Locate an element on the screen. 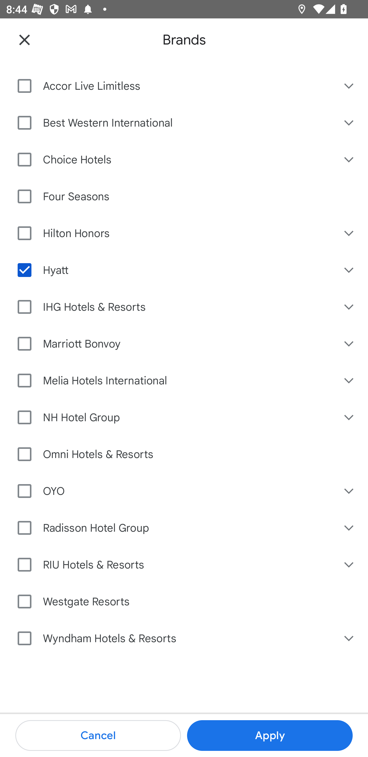 The image size is (368, 757). OYO, Activate to expand is located at coordinates (350, 491).